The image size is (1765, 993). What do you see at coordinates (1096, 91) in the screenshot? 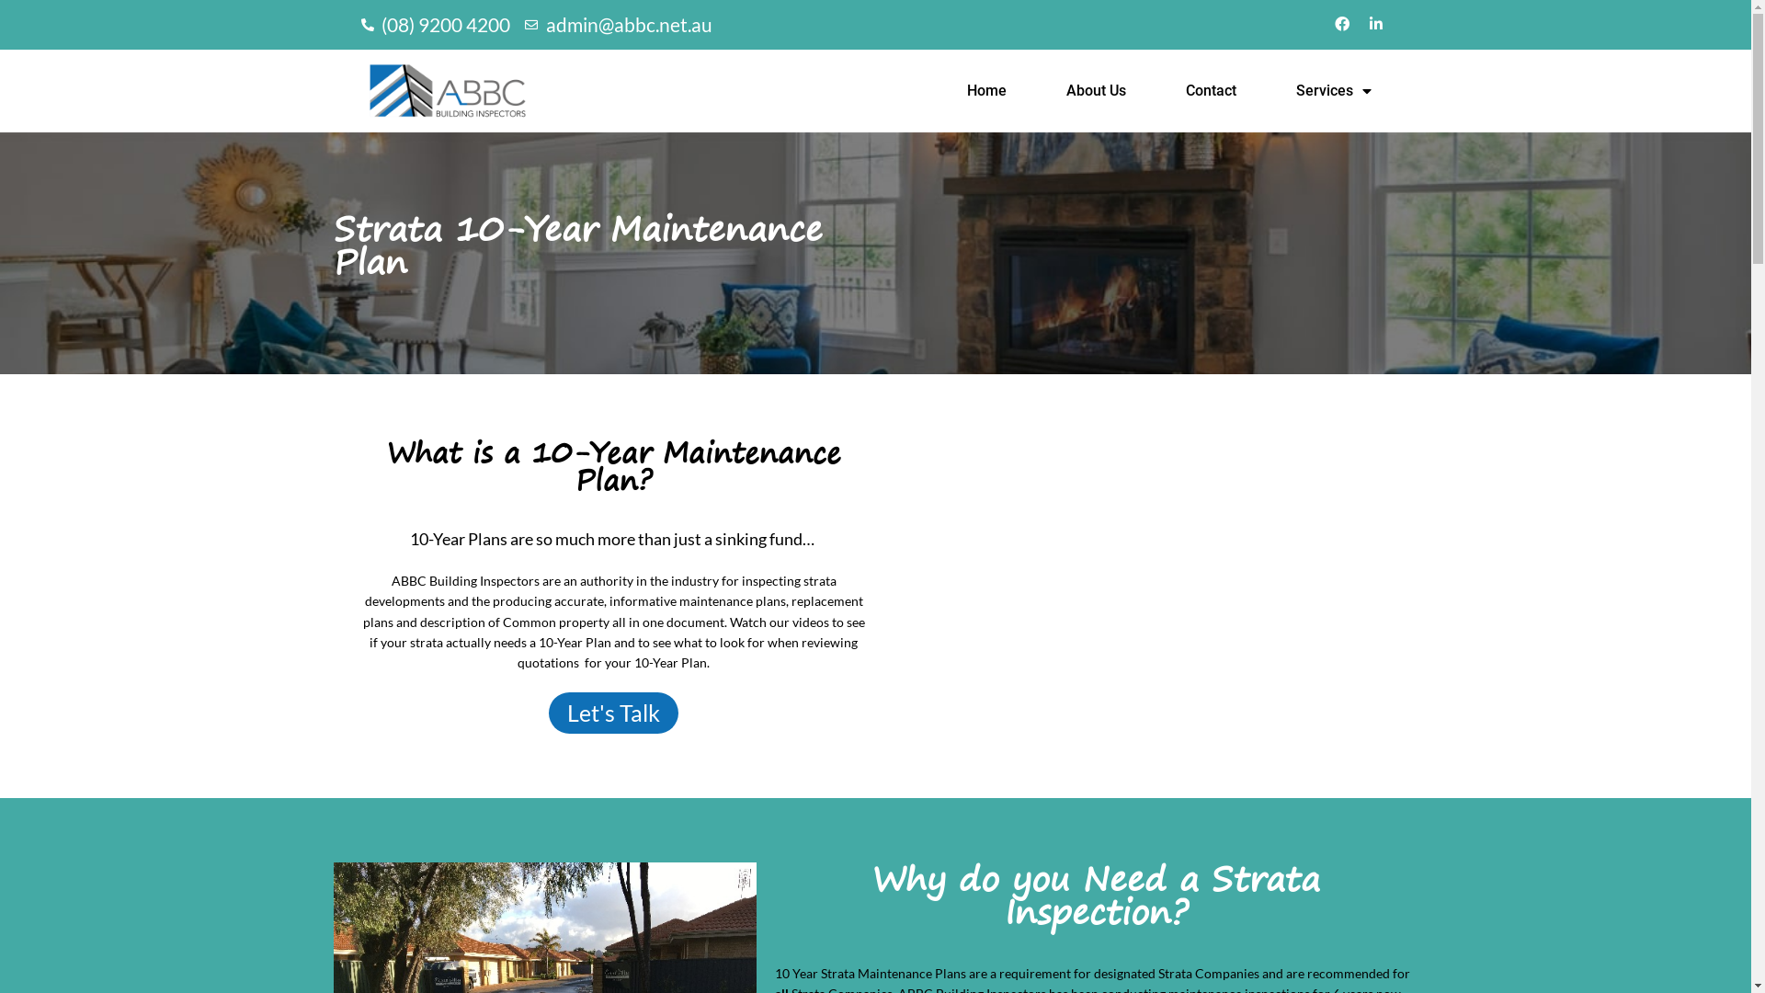
I see `About Us` at bounding box center [1096, 91].